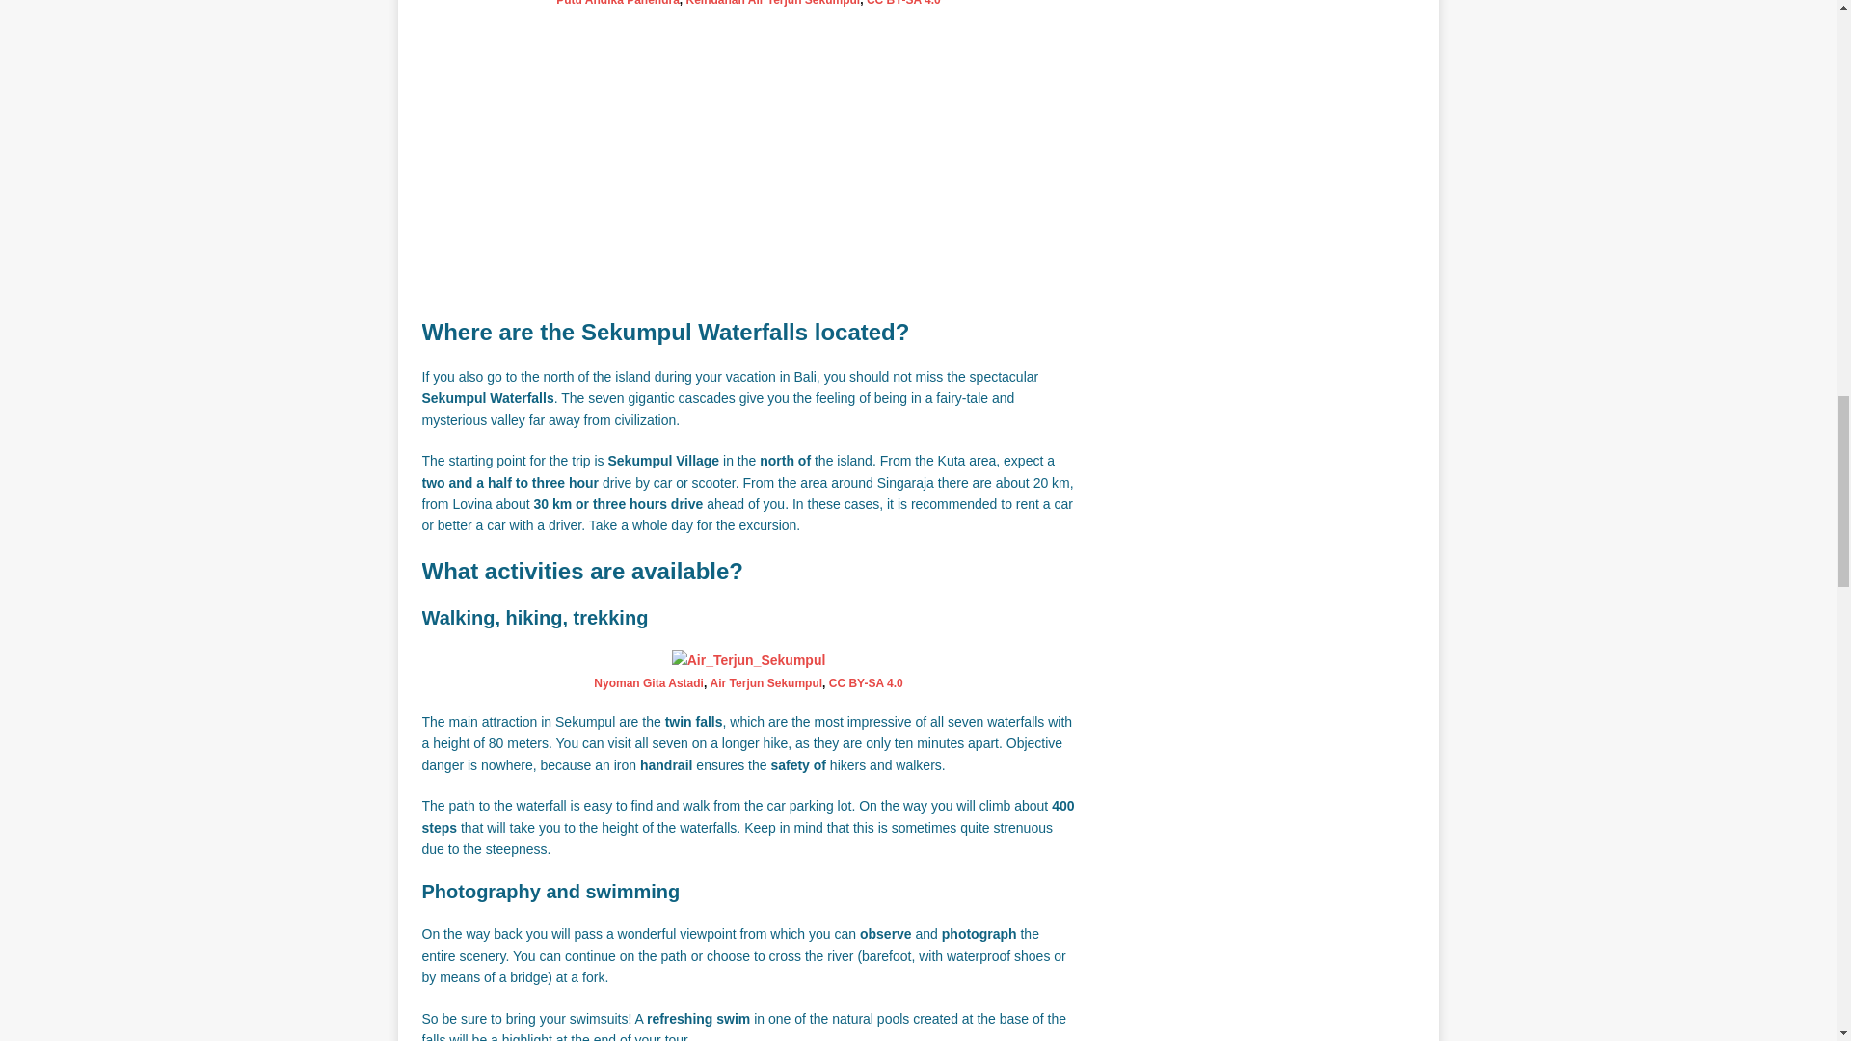 This screenshot has height=1041, width=1851. Describe the element at coordinates (773, 3) in the screenshot. I see `Keindahan Air Terjun Sekumpul` at that location.